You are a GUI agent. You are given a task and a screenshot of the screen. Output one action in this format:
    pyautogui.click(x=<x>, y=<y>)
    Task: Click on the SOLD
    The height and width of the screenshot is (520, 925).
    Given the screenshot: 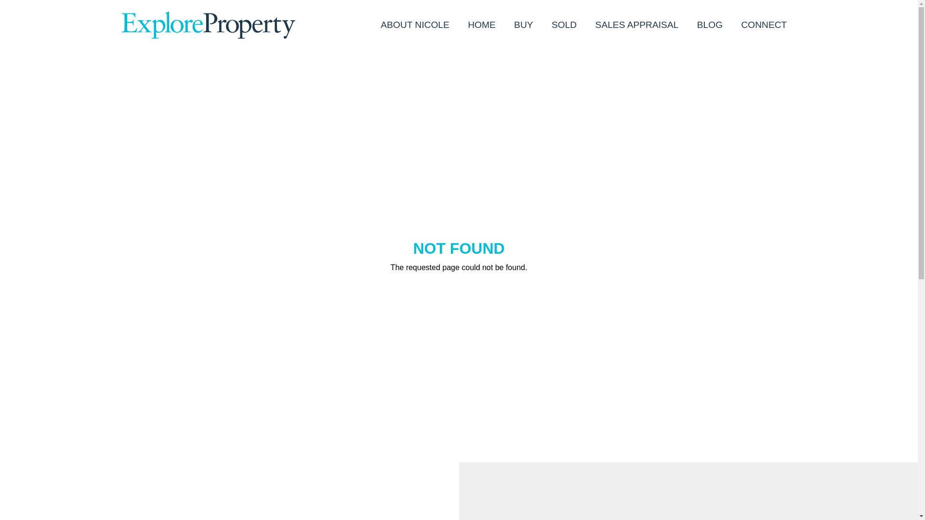 What is the action you would take?
    pyautogui.click(x=565, y=25)
    